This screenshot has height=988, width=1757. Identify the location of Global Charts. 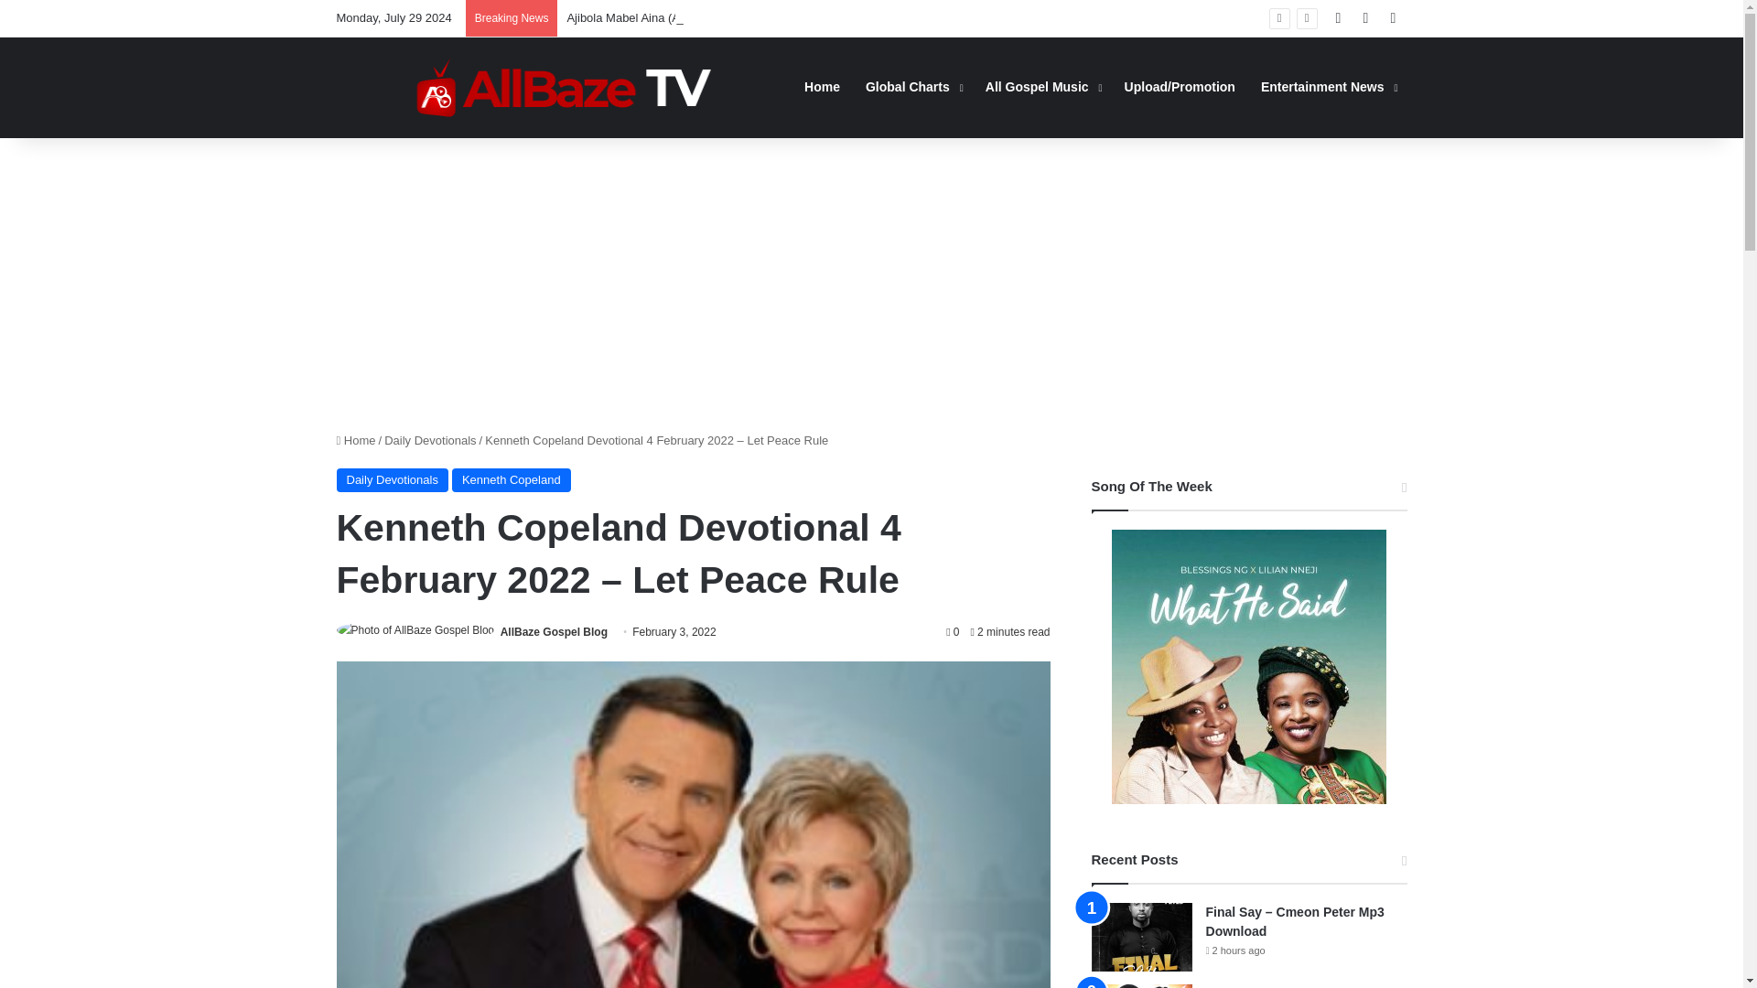
(912, 87).